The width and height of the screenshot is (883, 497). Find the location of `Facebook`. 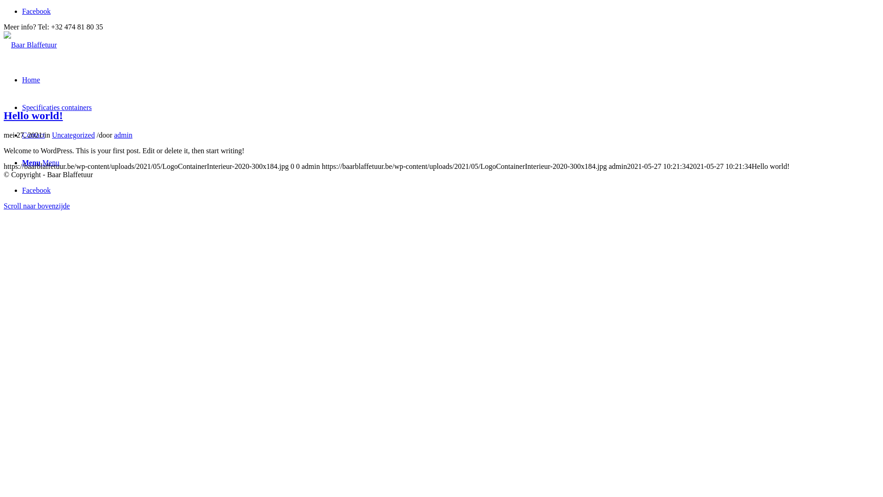

Facebook is located at coordinates (36, 11).